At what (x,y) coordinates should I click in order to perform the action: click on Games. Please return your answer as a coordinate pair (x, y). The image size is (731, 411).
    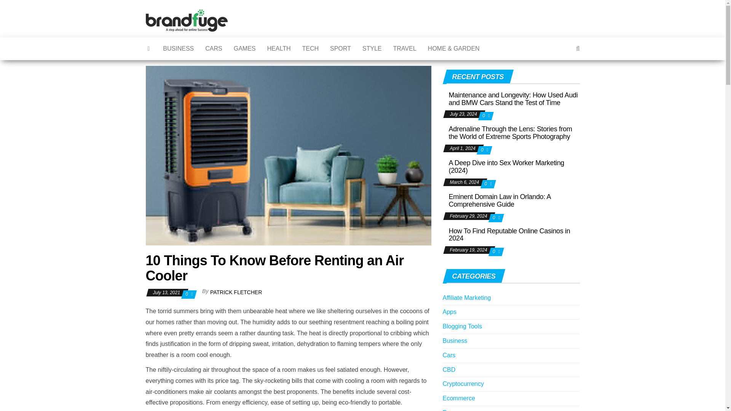
    Looking at the image, I should click on (245, 49).